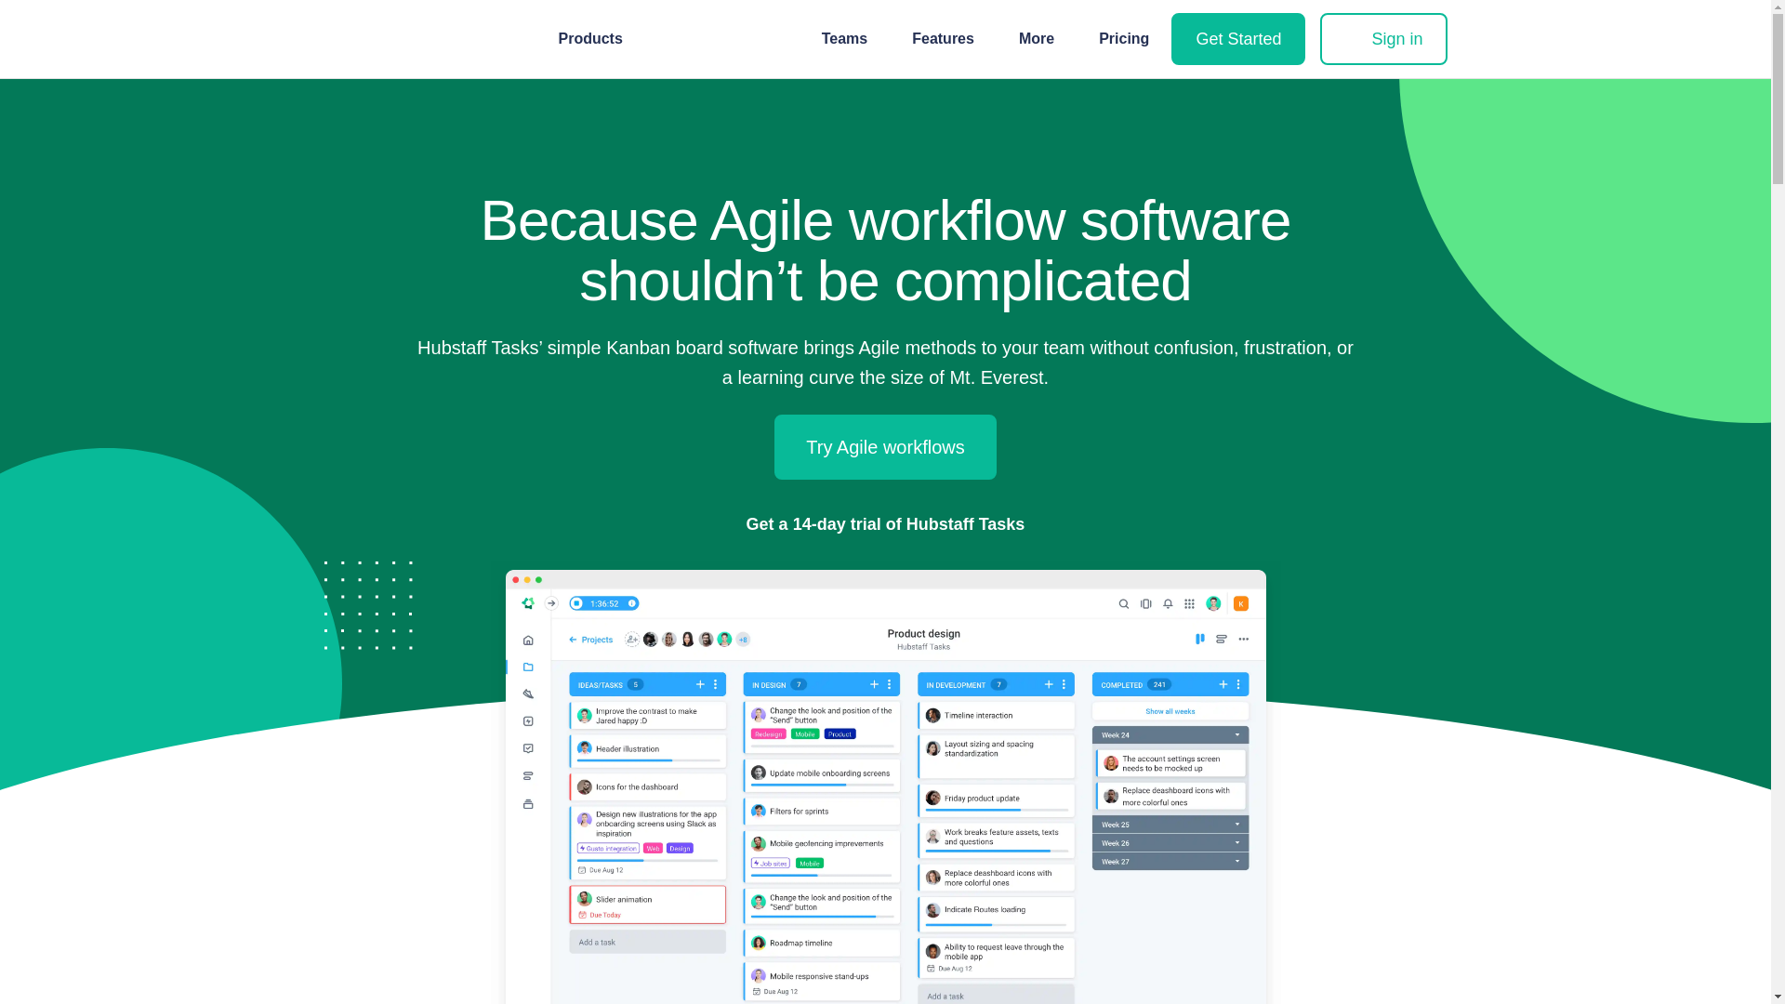  What do you see at coordinates (885, 447) in the screenshot?
I see `Try Agile workflows` at bounding box center [885, 447].